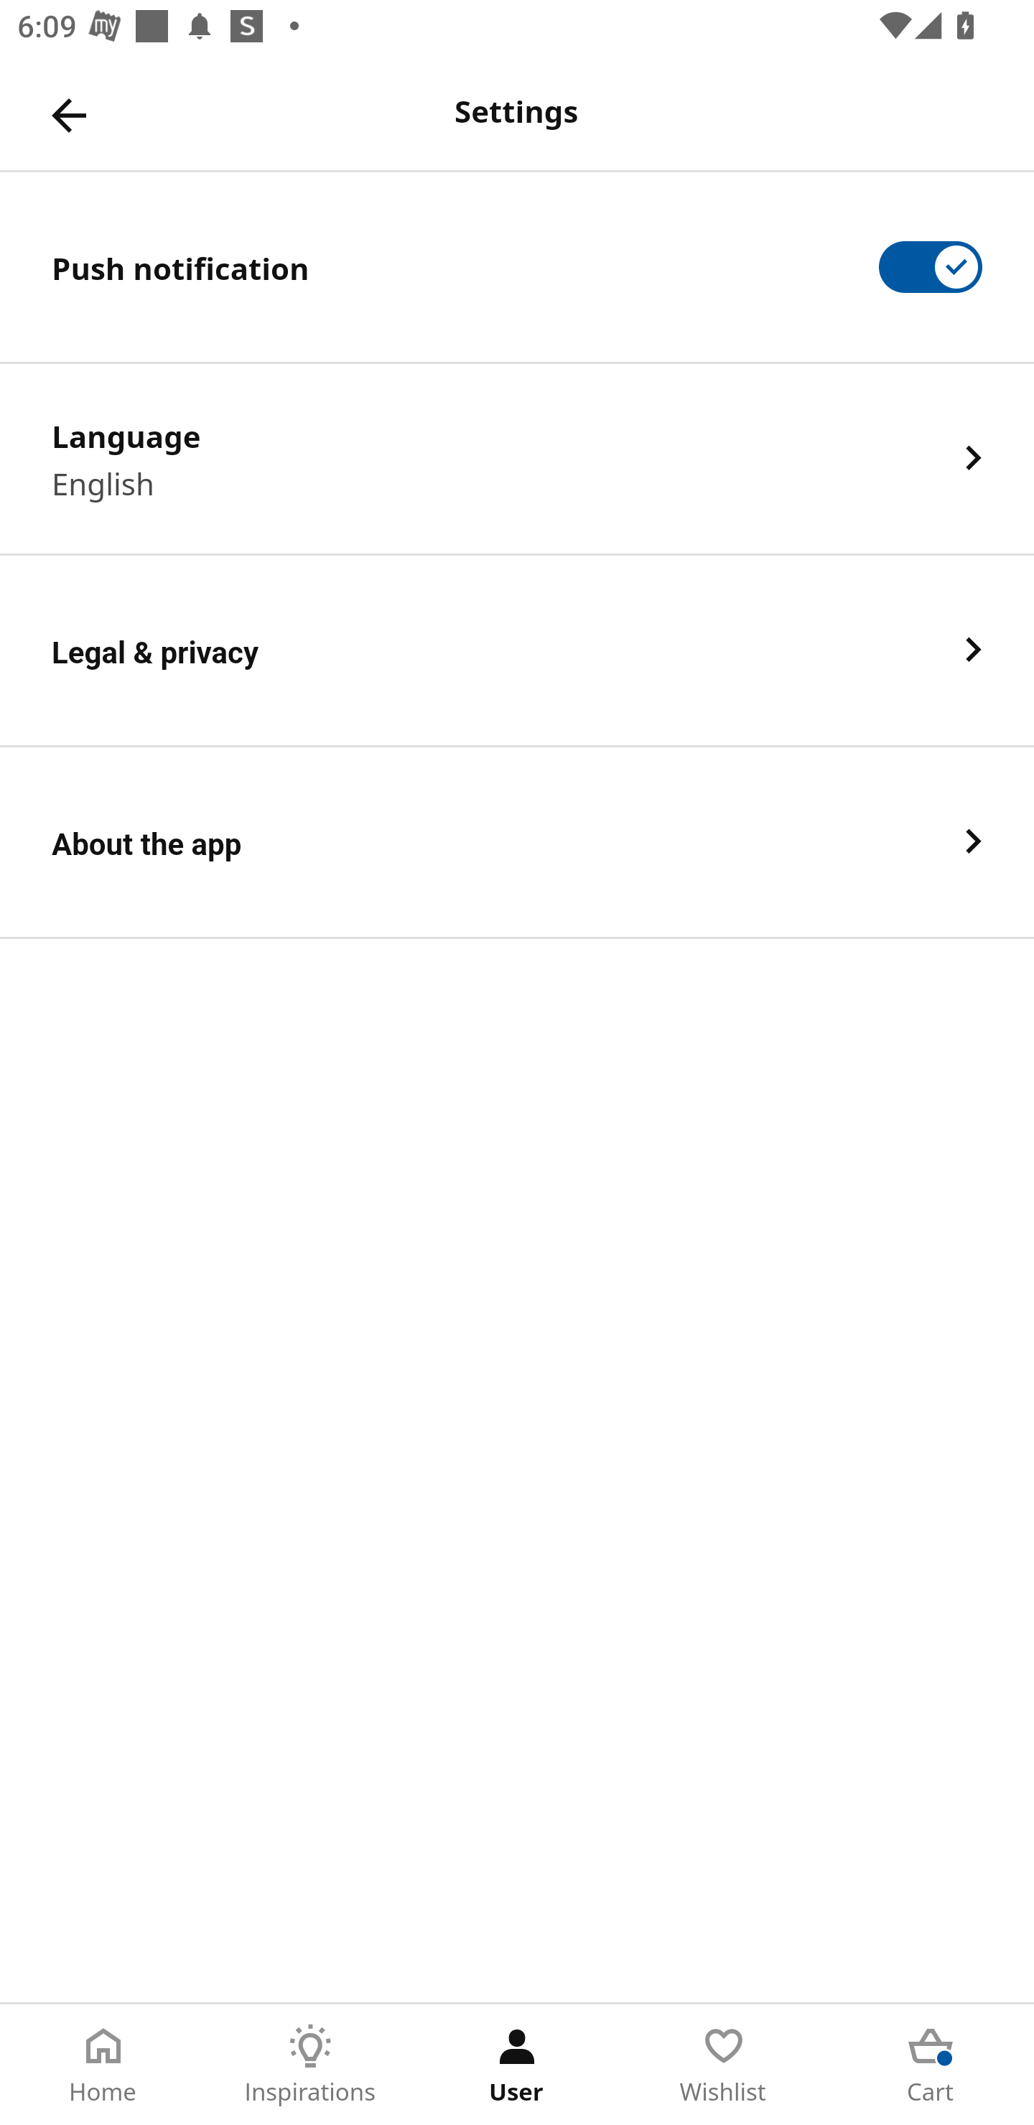 The image size is (1034, 2125). What do you see at coordinates (103, 2065) in the screenshot?
I see `Home
Tab 1 of 5` at bounding box center [103, 2065].